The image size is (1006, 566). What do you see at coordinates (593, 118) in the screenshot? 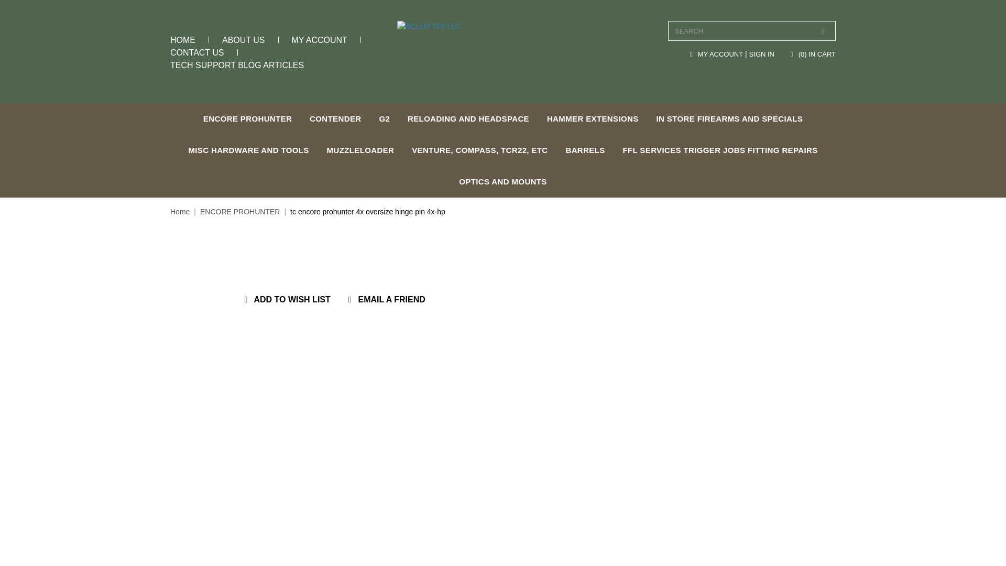
I see `HAMMER EXTENSIONS` at bounding box center [593, 118].